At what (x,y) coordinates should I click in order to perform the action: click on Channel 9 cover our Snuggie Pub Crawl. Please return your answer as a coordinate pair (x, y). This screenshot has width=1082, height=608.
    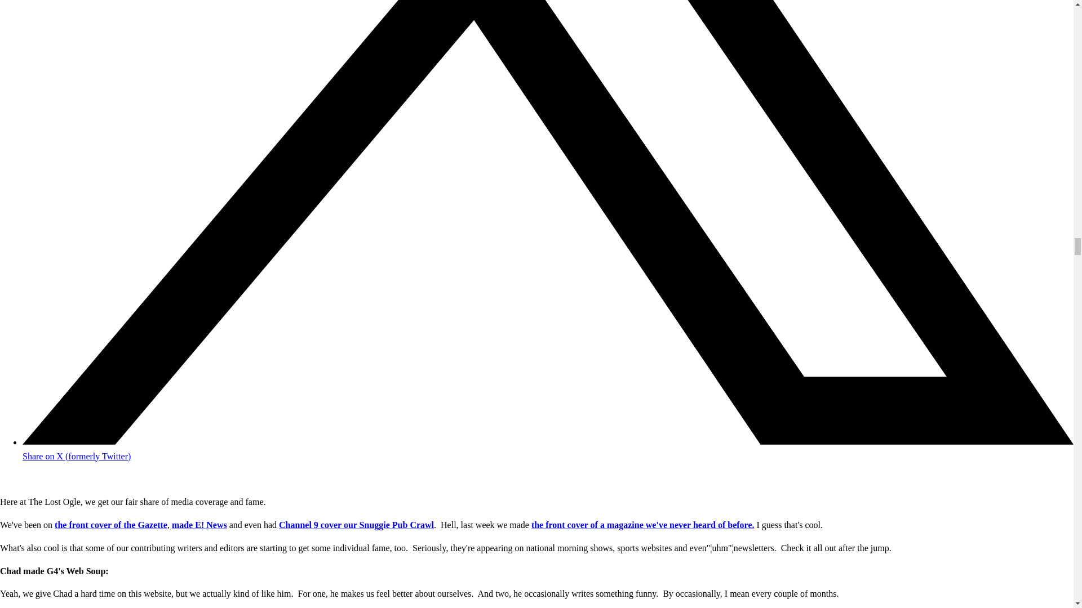
    Looking at the image, I should click on (356, 525).